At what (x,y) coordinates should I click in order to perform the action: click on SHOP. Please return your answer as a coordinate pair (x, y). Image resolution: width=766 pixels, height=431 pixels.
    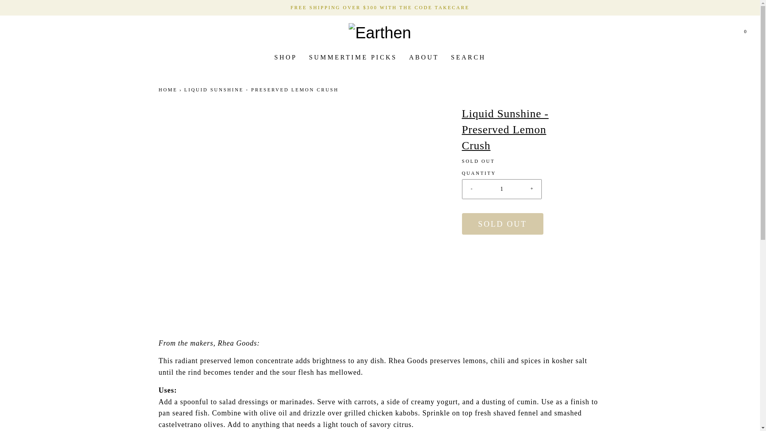
    Looking at the image, I should click on (286, 57).